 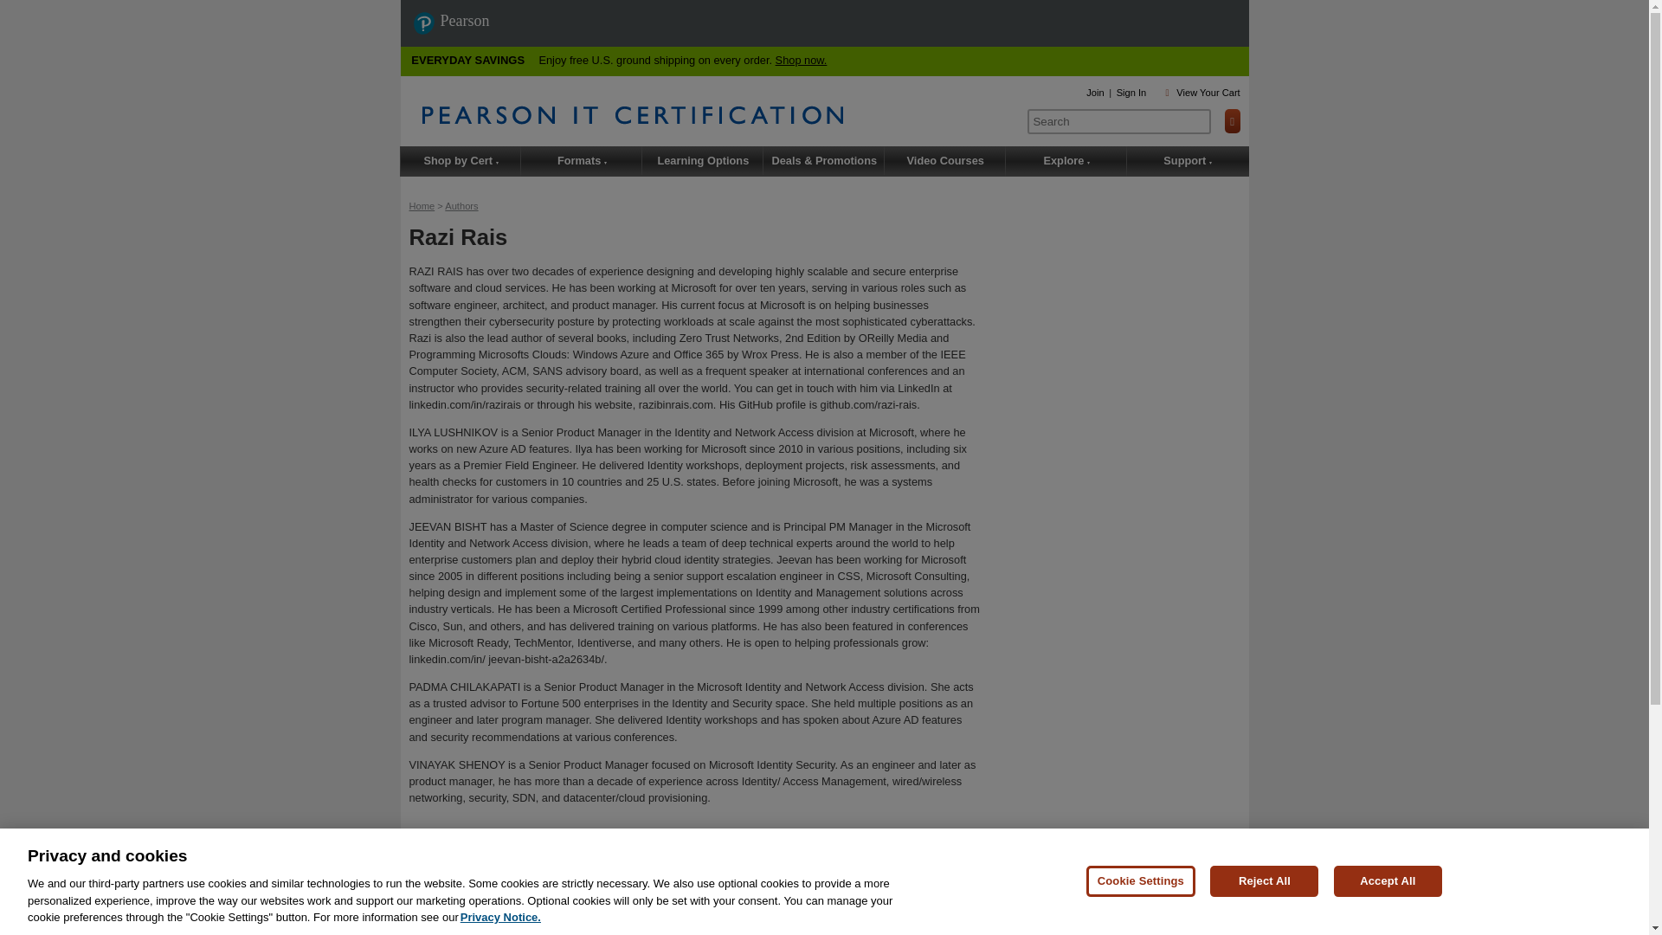 I want to click on Ilya Lushnikov, so click(x=570, y=896).